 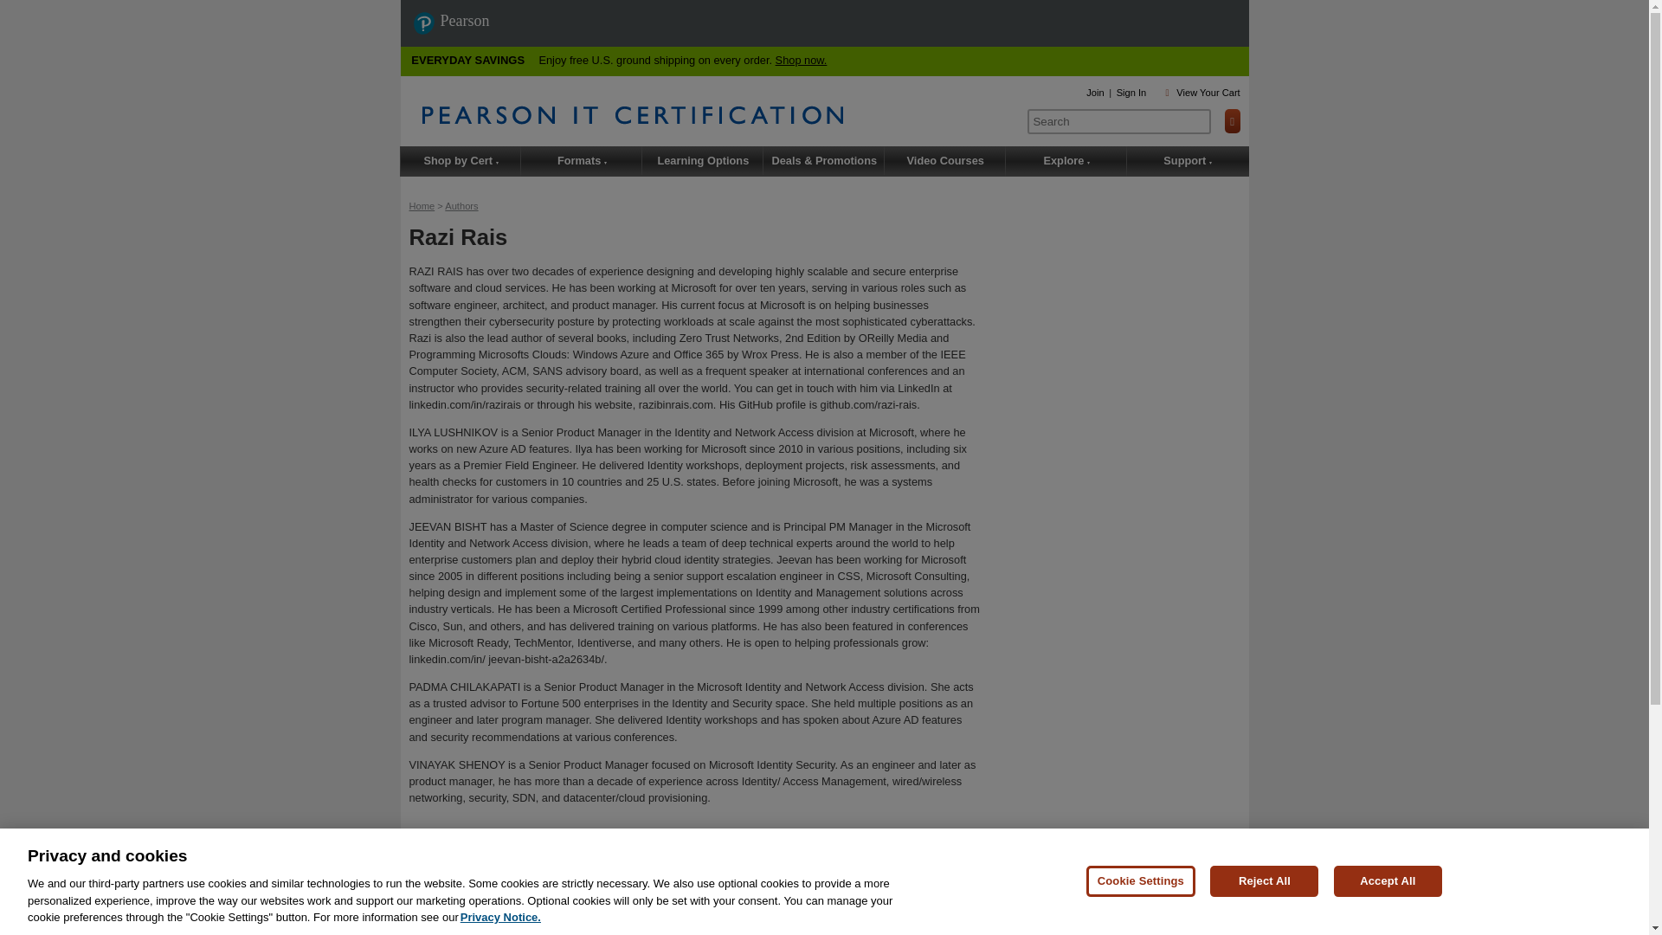 I want to click on Ilya Lushnikov, so click(x=570, y=896).